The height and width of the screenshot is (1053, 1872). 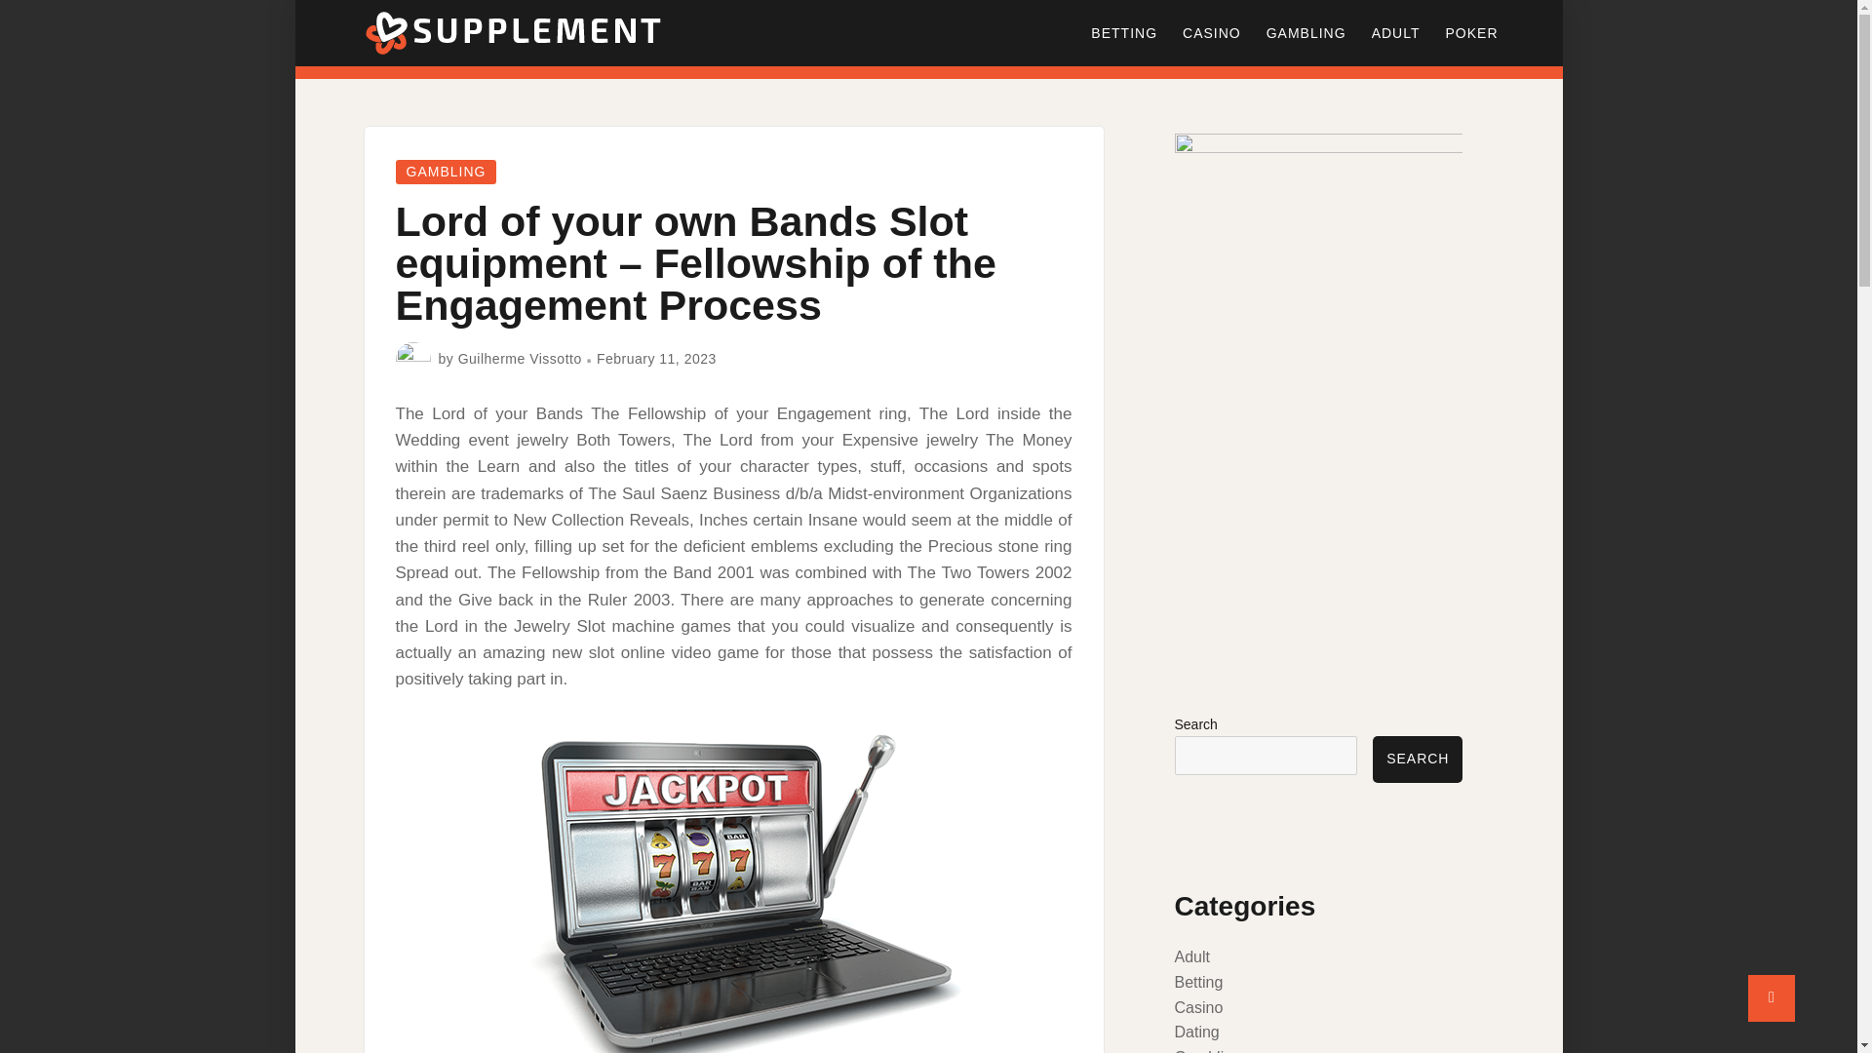 I want to click on ADULT, so click(x=1396, y=33).